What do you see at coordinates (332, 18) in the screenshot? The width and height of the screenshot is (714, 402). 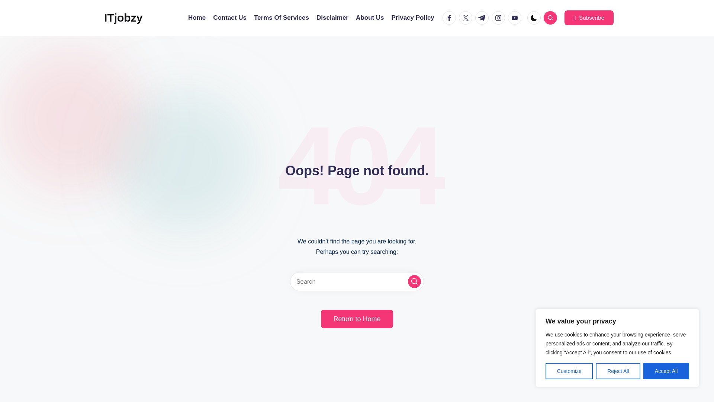 I see `Disclaimer` at bounding box center [332, 18].